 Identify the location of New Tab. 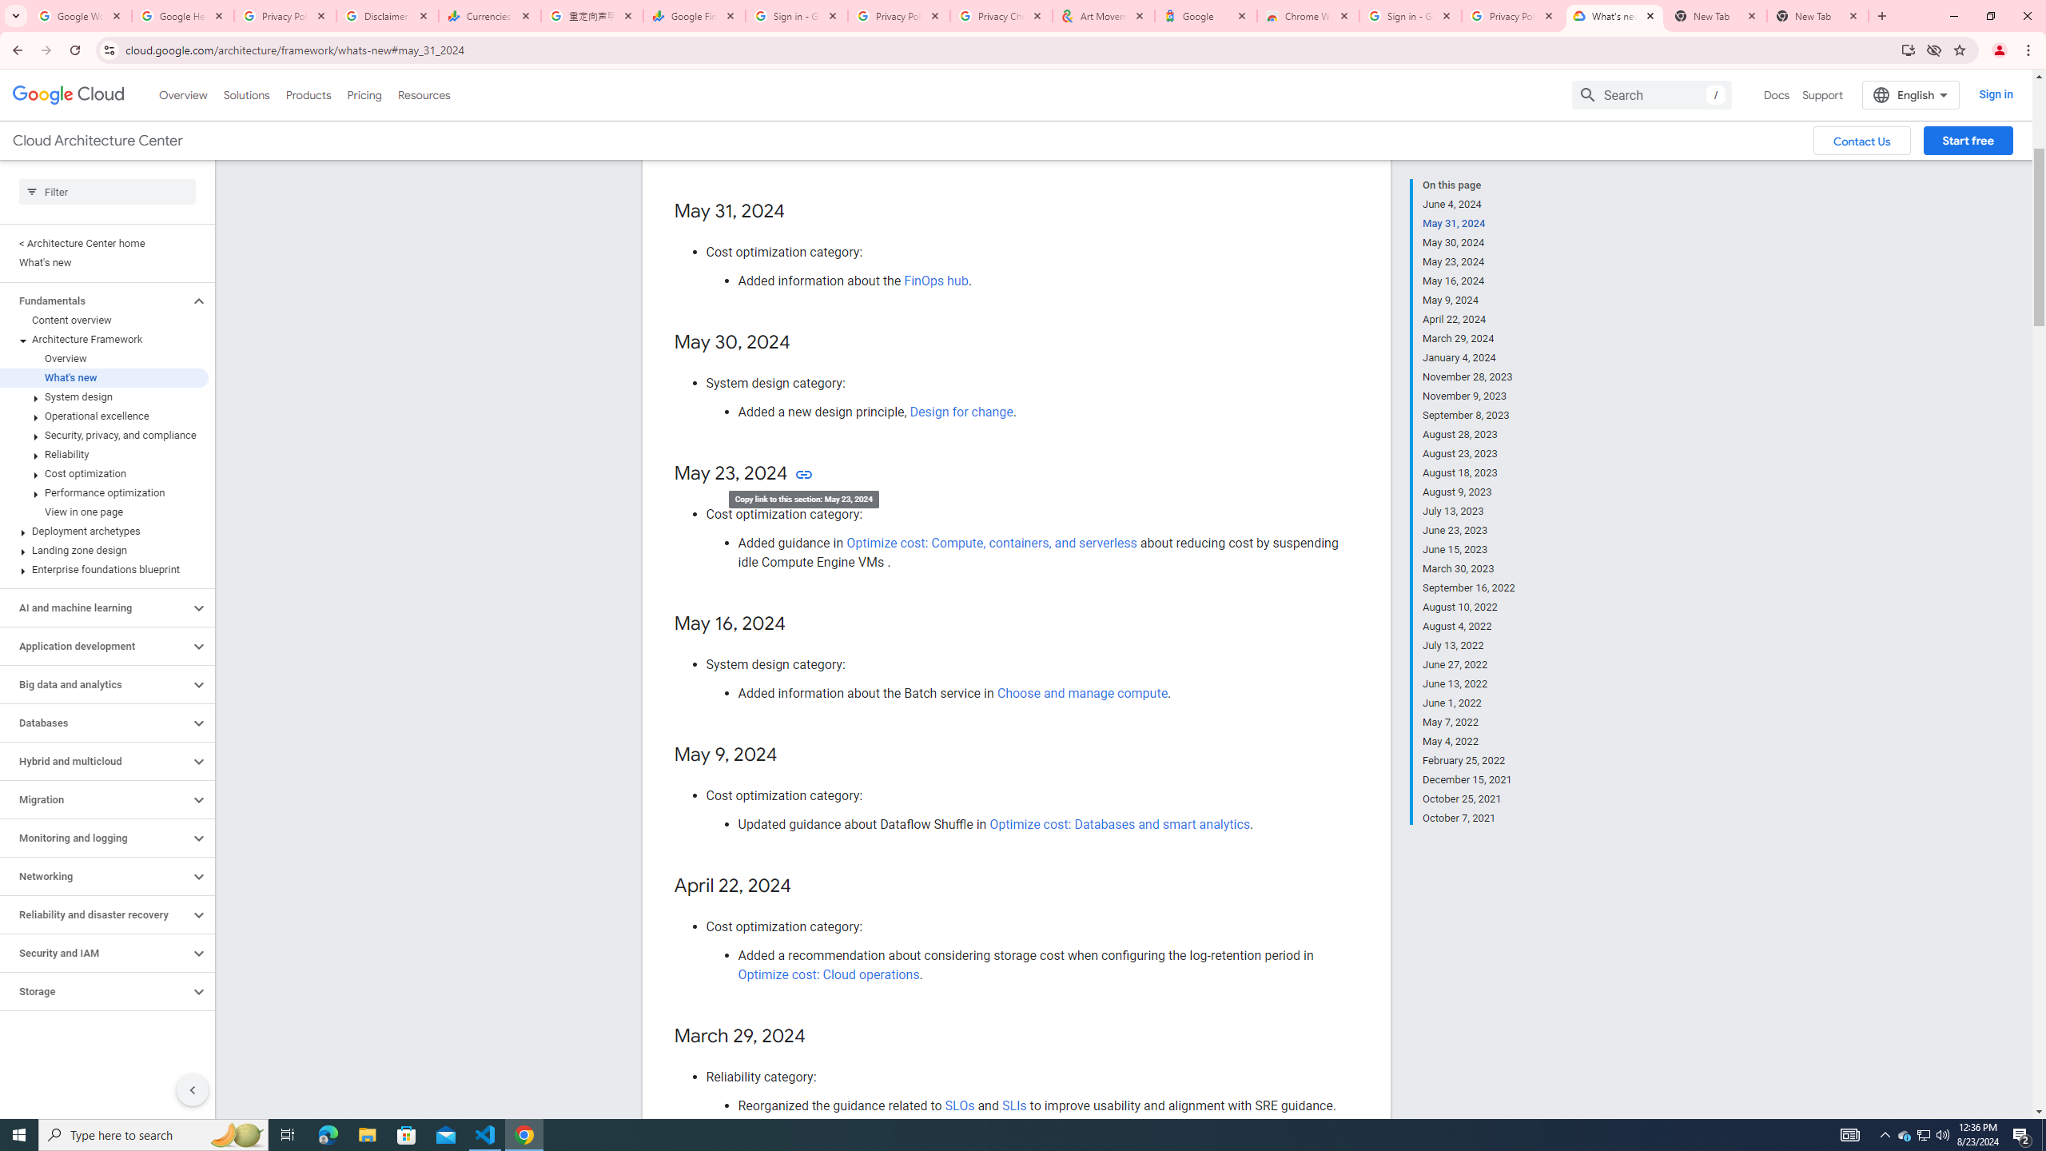
(1817, 16).